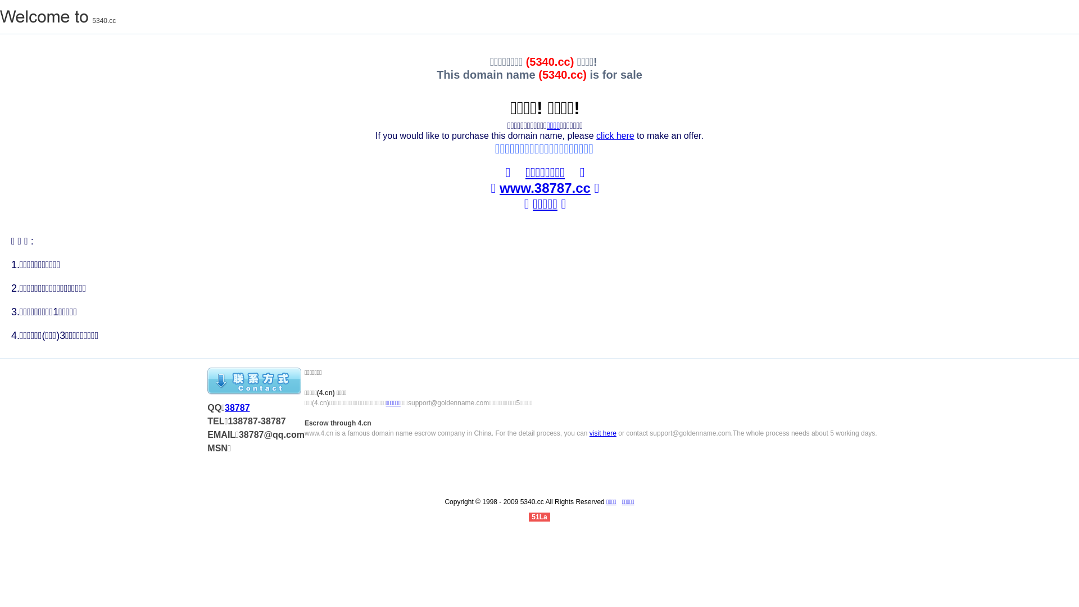 The width and height of the screenshot is (1079, 607). Describe the element at coordinates (603, 433) in the screenshot. I see `visit here` at that location.